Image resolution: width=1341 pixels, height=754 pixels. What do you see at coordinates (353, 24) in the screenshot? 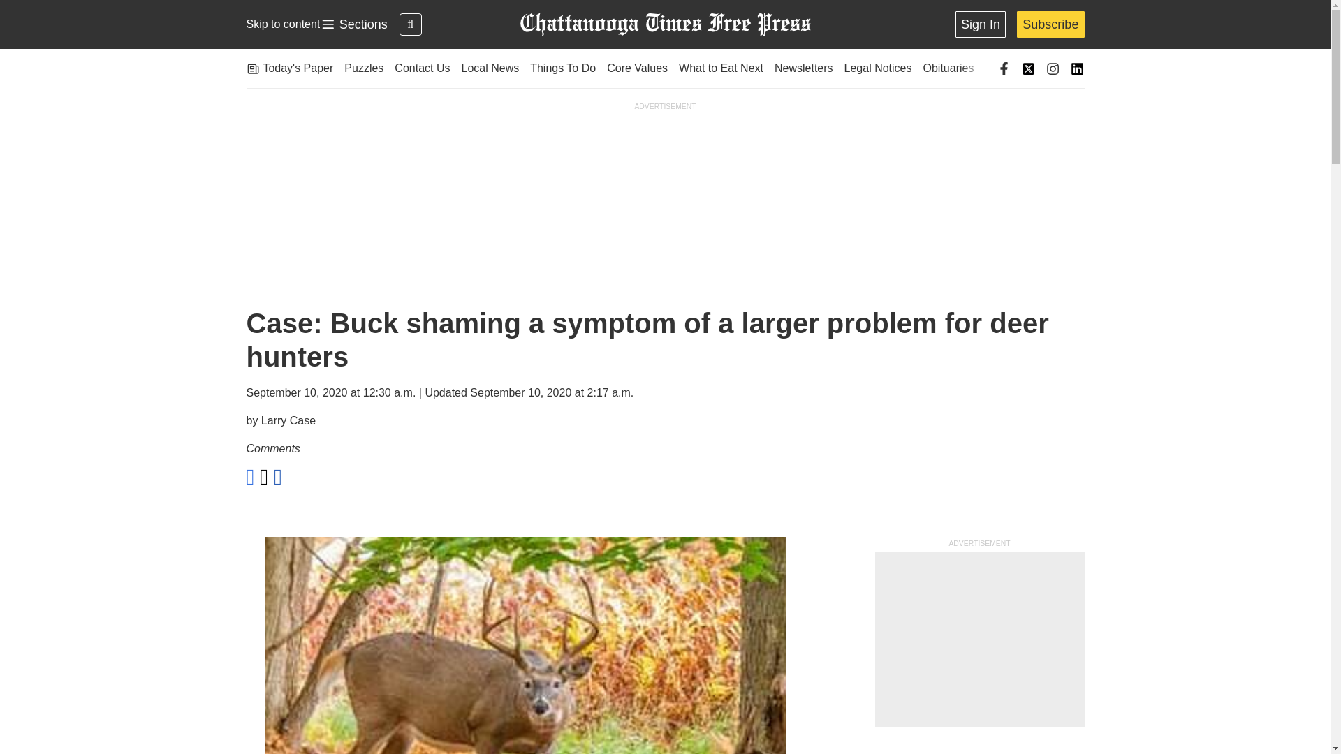
I see `Times Free Press` at bounding box center [353, 24].